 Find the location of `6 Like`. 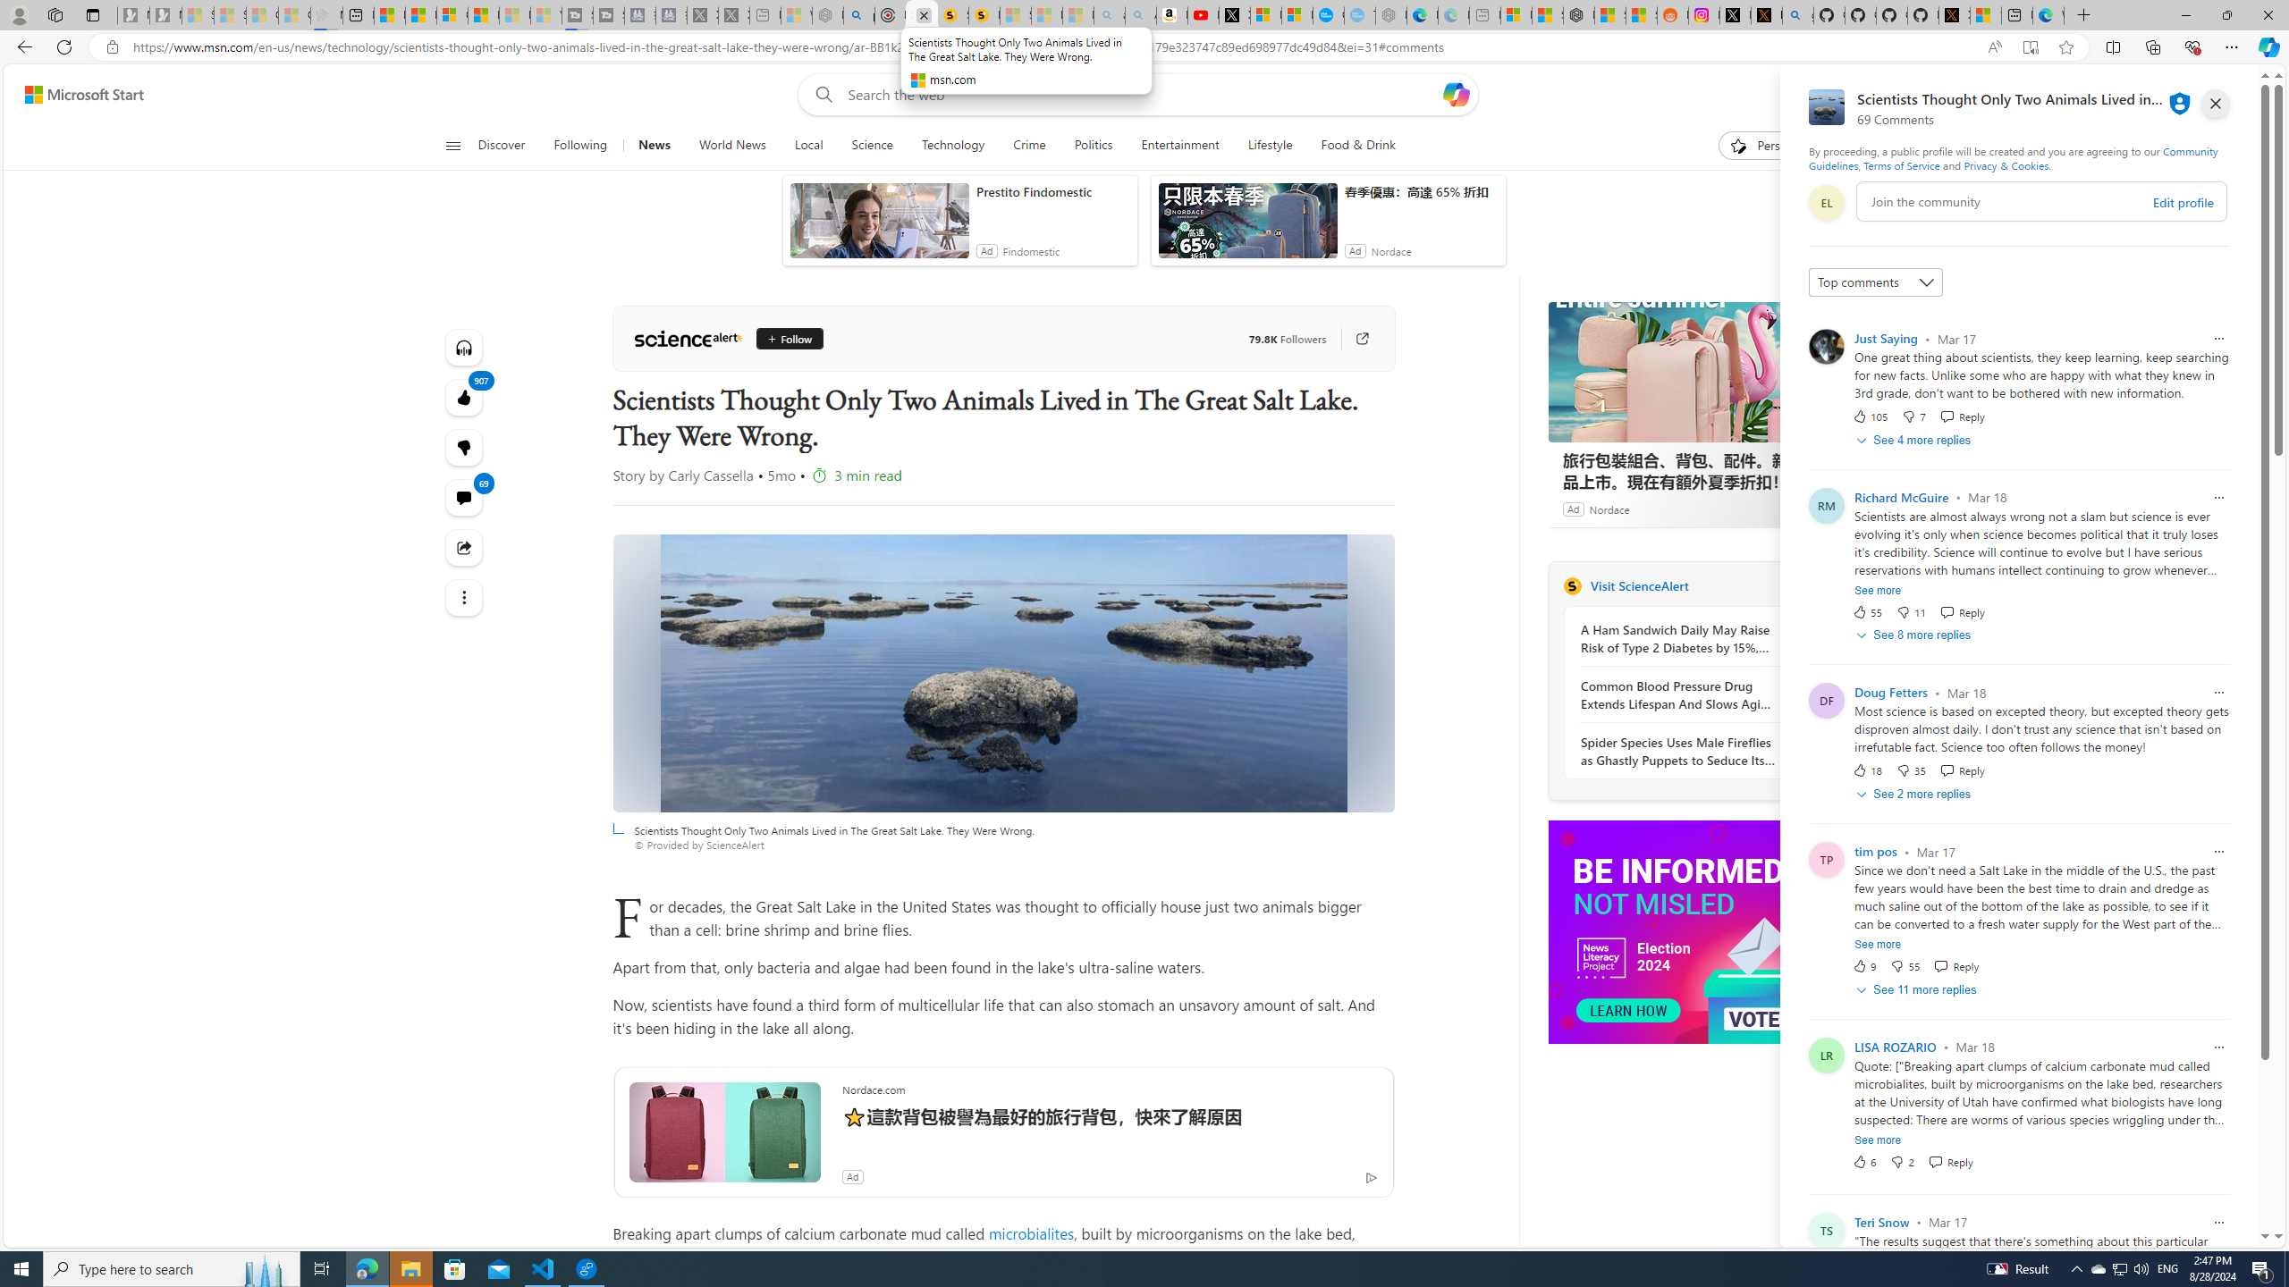

6 Like is located at coordinates (1863, 1161).